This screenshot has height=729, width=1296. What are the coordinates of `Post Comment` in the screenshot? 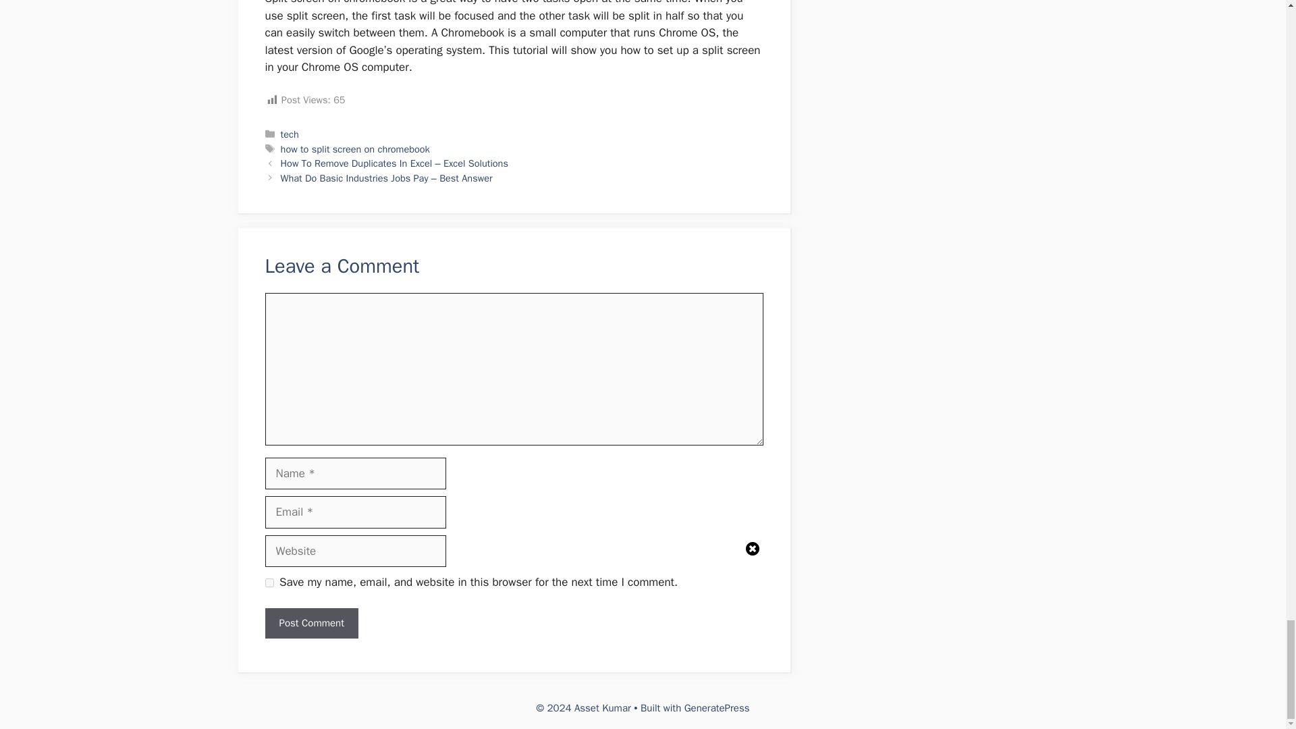 It's located at (310, 623).